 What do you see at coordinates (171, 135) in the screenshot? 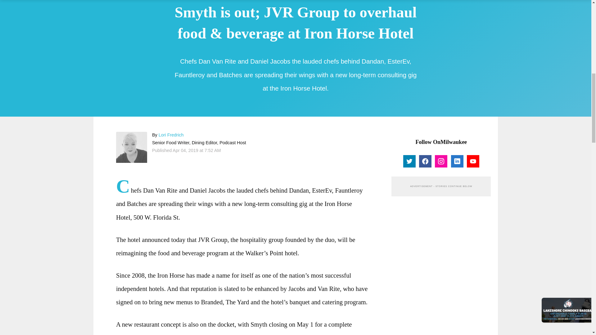
I see `Lori Fredrich` at bounding box center [171, 135].